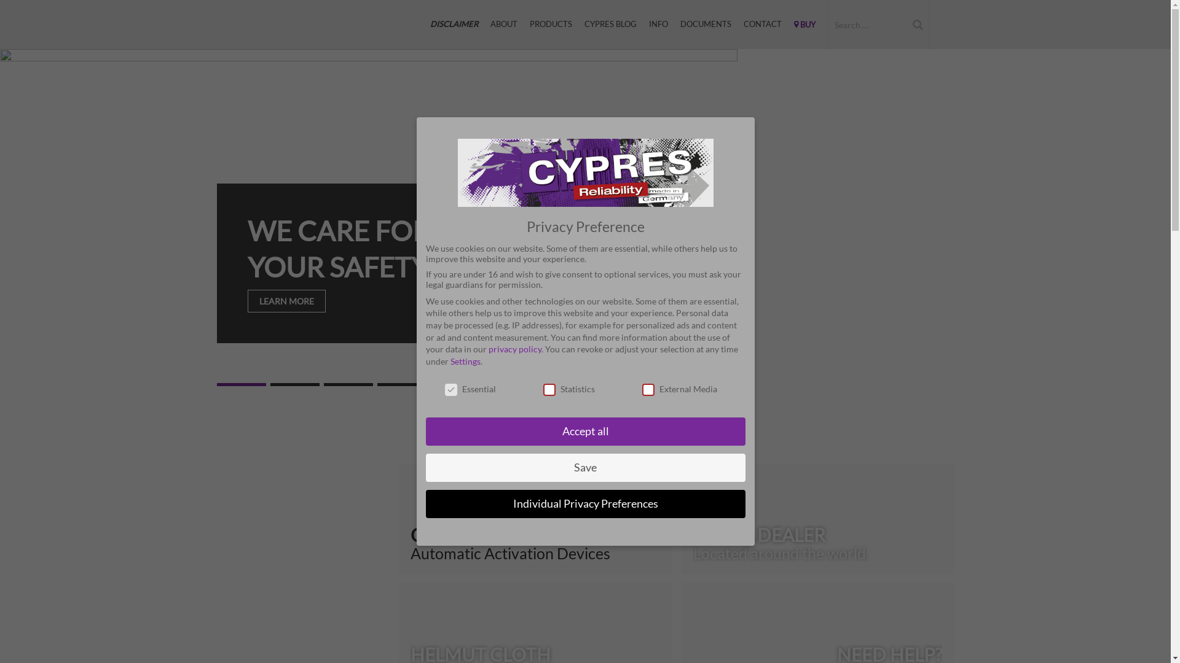 The width and height of the screenshot is (1180, 663). I want to click on Slide 1, so click(241, 384).